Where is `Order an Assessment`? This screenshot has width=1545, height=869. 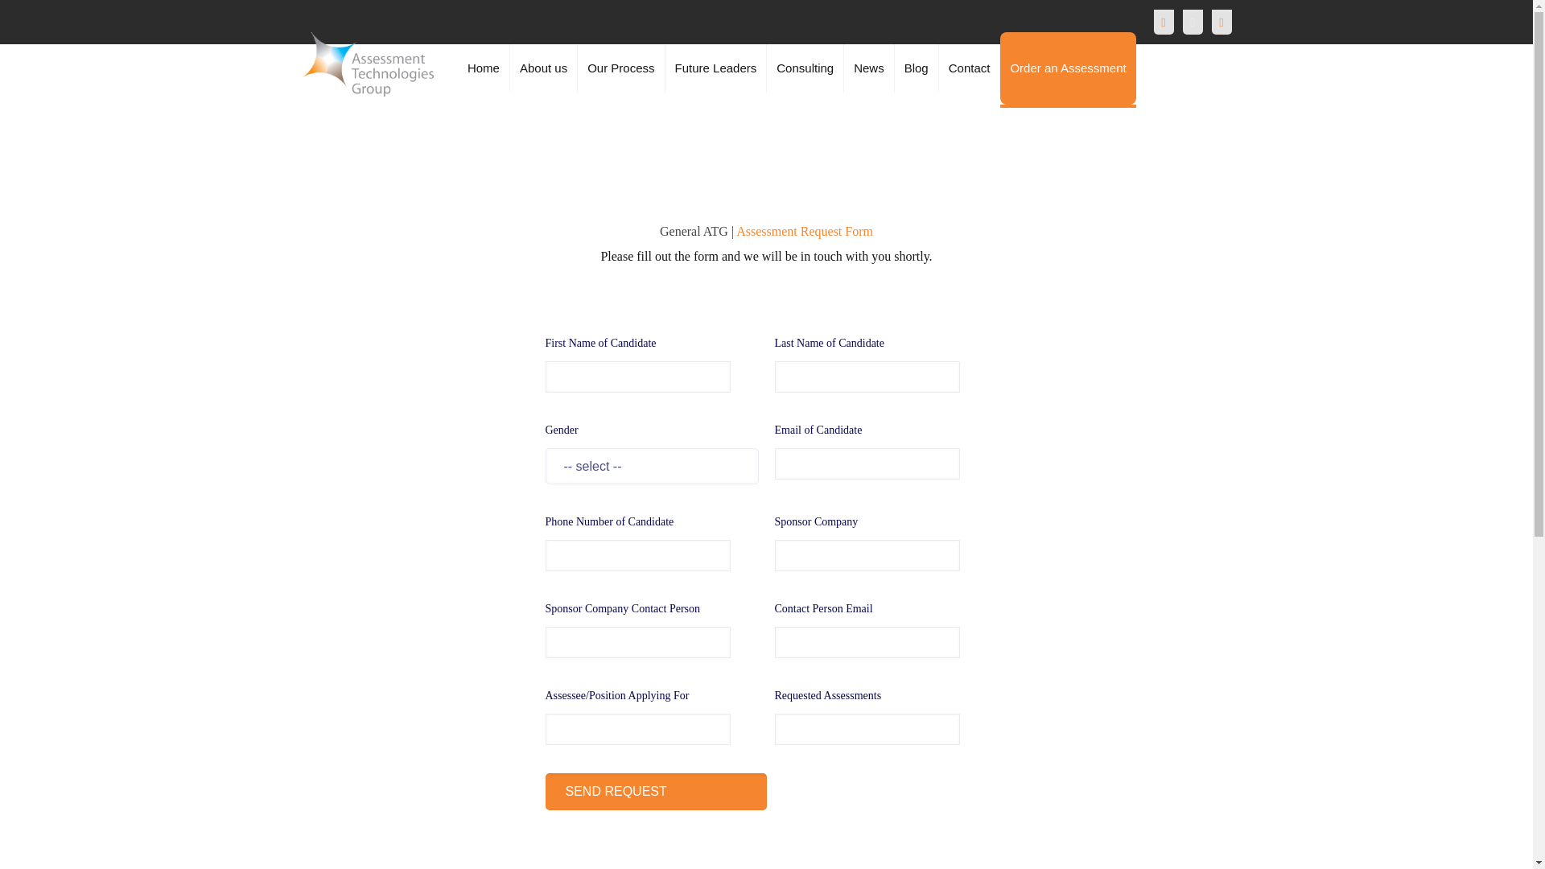 Order an Assessment is located at coordinates (1067, 68).